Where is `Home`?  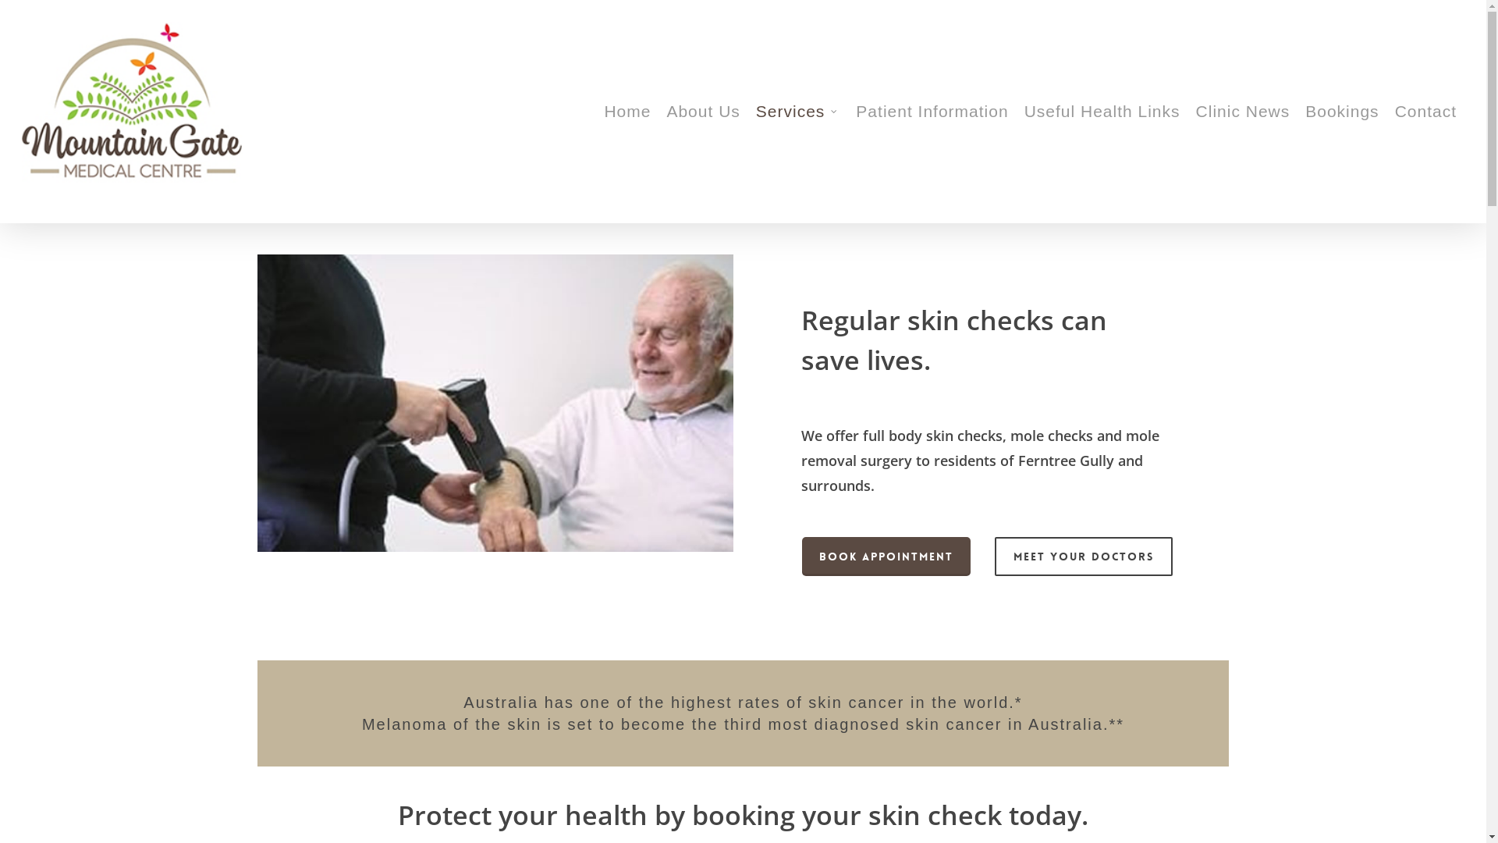
Home is located at coordinates (627, 111).